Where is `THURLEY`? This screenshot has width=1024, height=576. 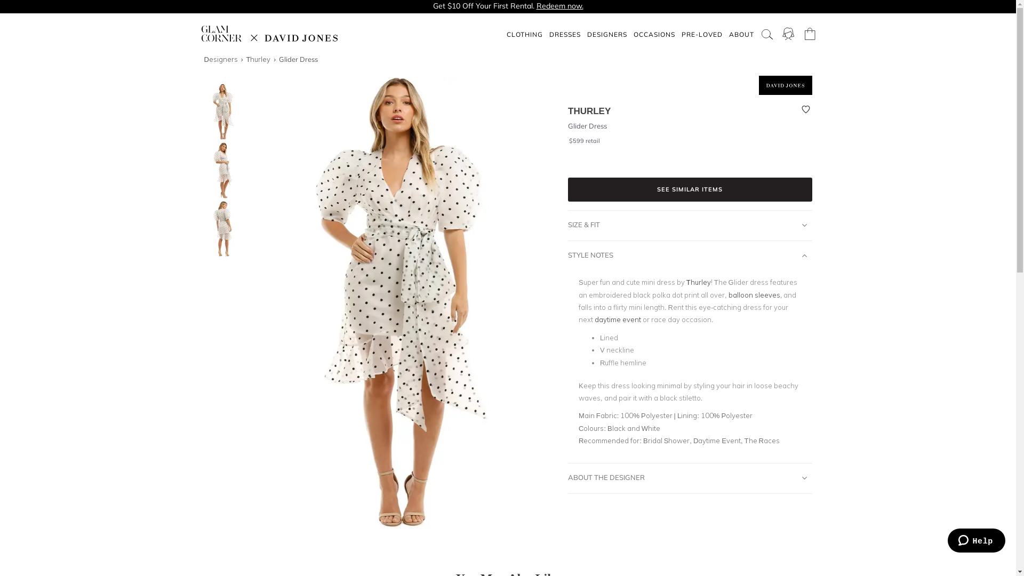 THURLEY is located at coordinates (589, 111).